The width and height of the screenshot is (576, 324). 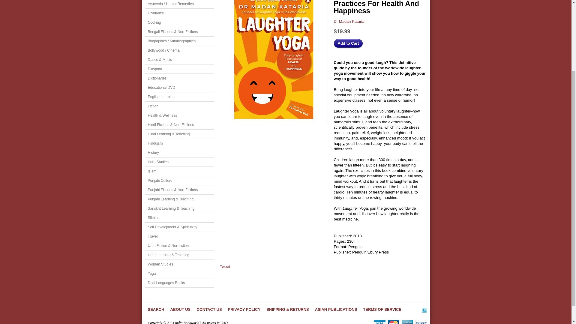 I want to click on Dictionaries, so click(x=179, y=78).